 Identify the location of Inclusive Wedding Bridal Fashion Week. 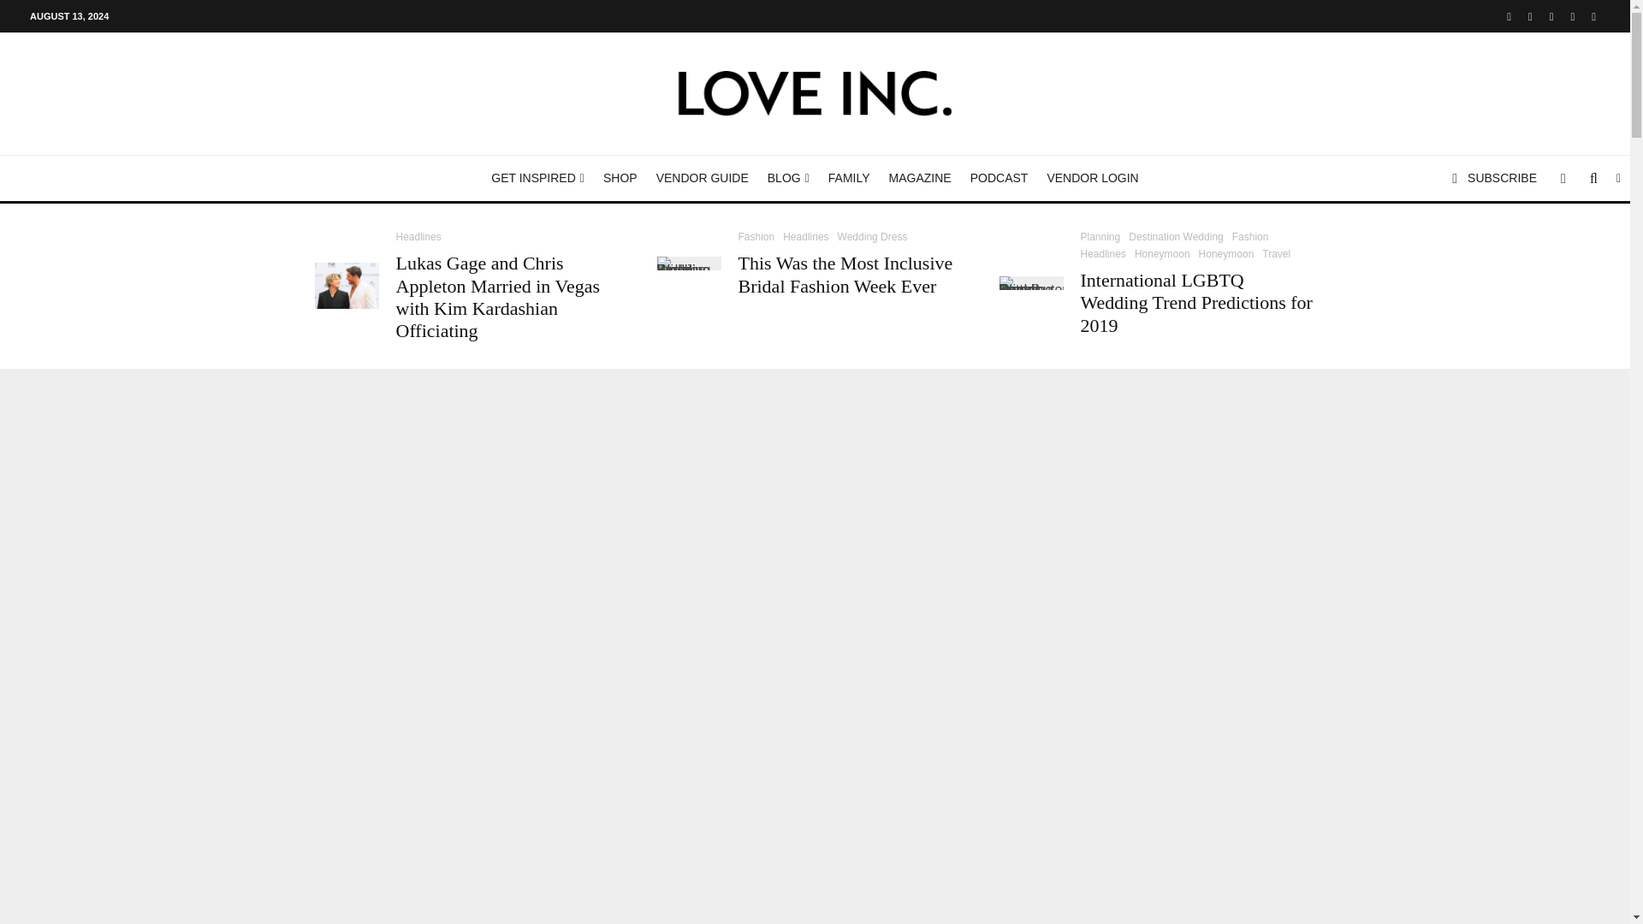
(689, 264).